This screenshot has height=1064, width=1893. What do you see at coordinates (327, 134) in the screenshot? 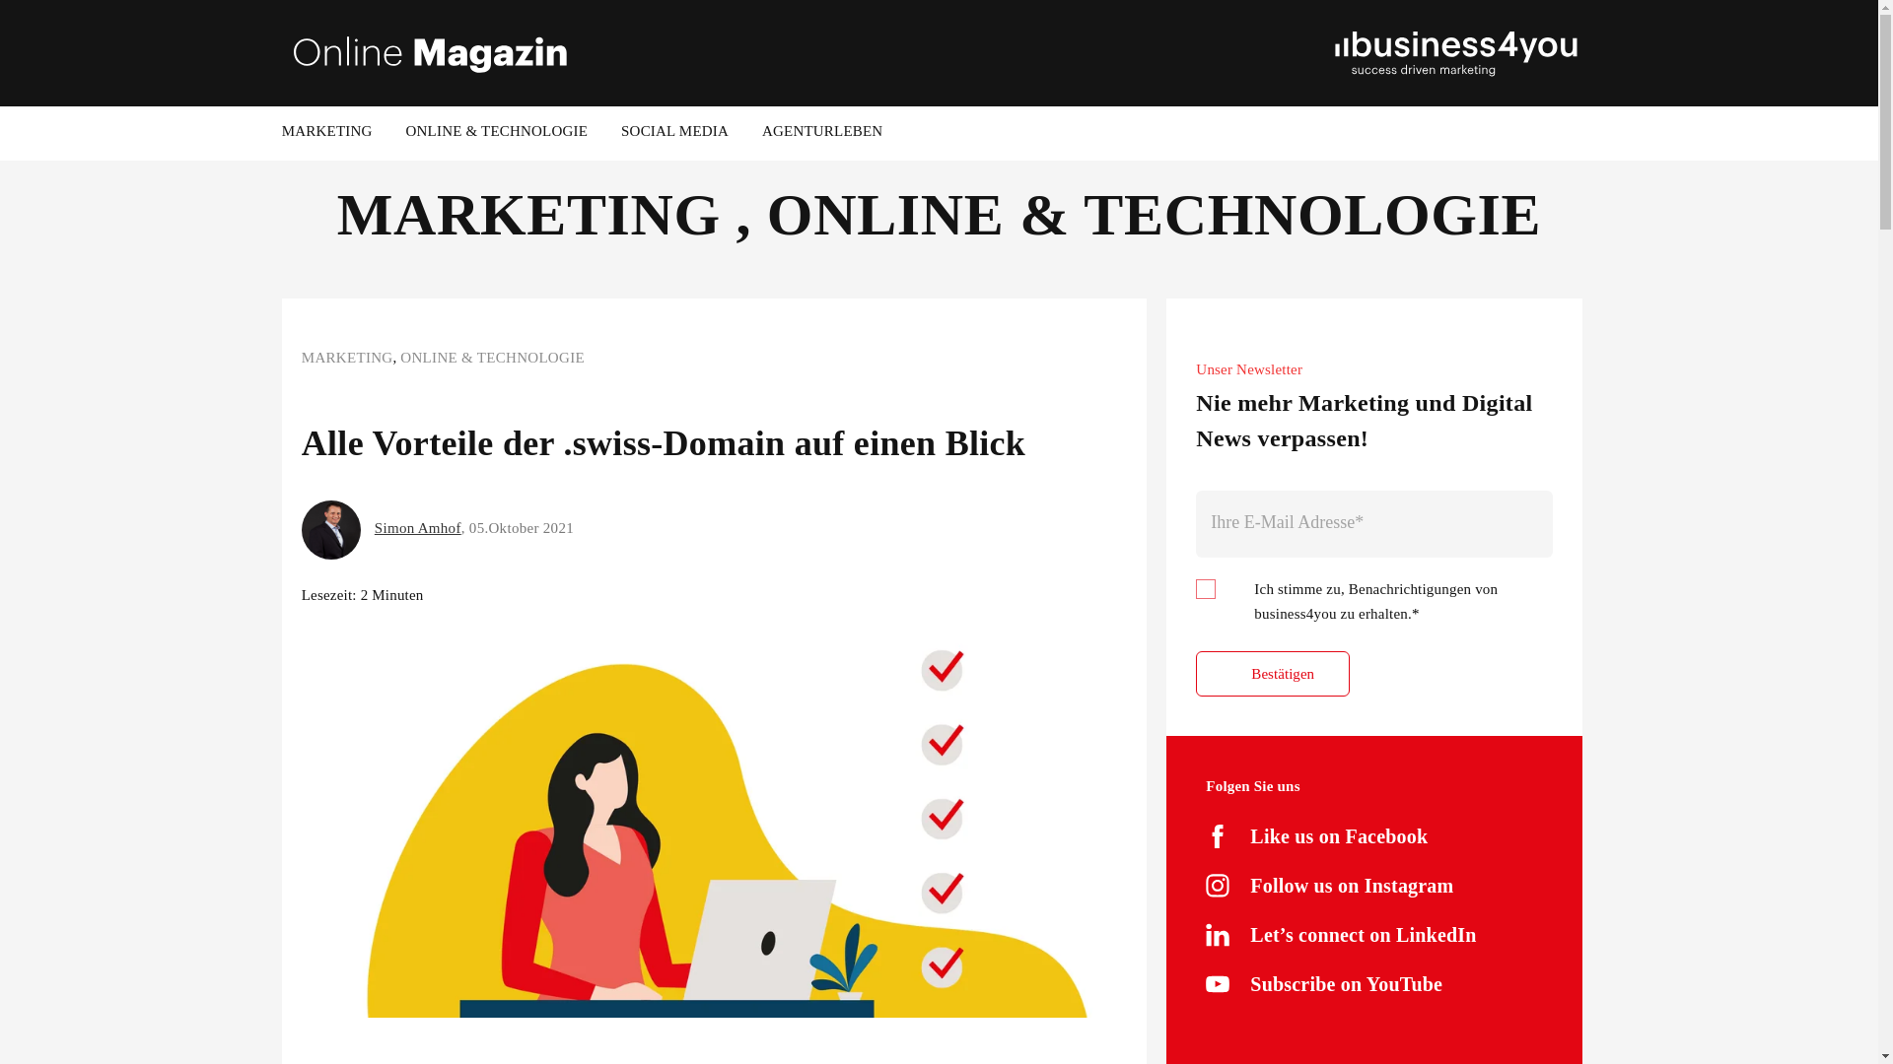
I see `MARKETING` at bounding box center [327, 134].